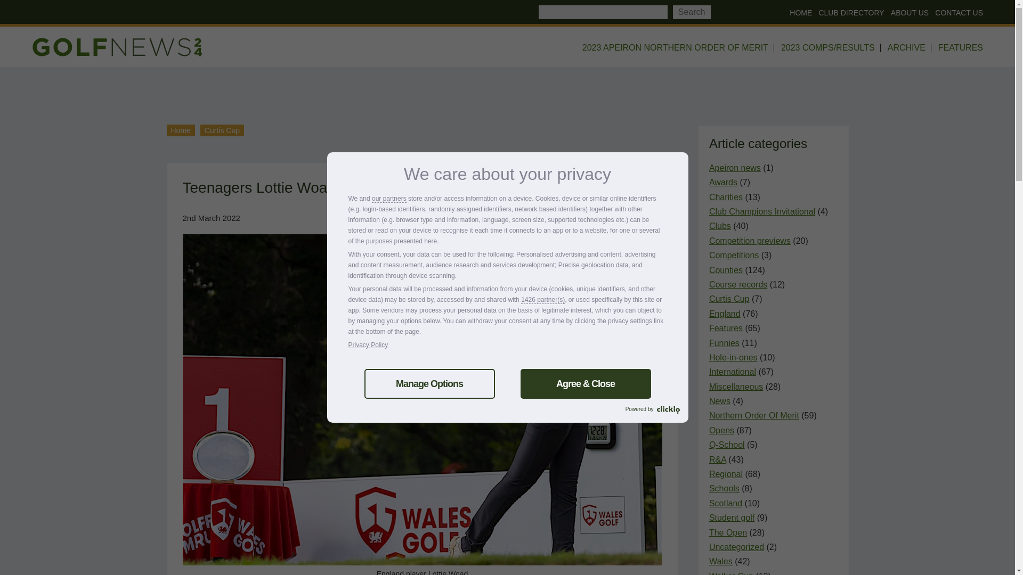 This screenshot has height=575, width=1023. Describe the element at coordinates (180, 130) in the screenshot. I see `Home` at that location.